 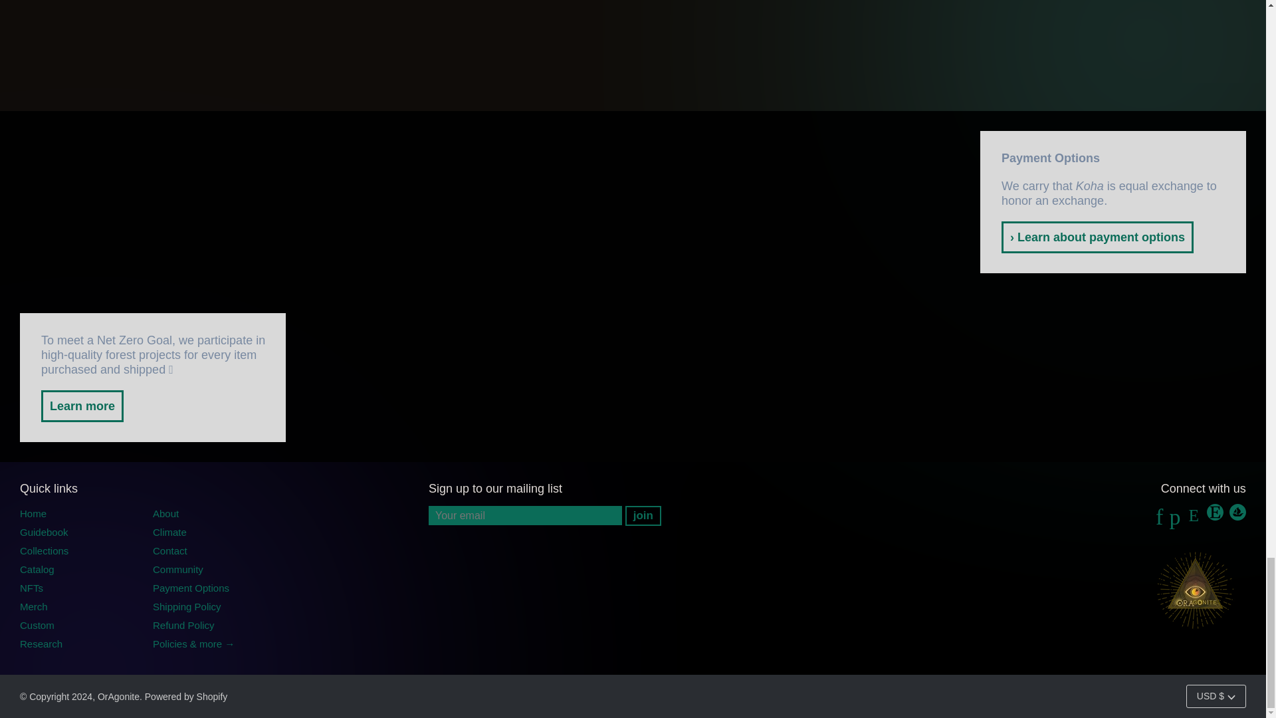 I want to click on OrAgonite on Instagram, so click(x=1194, y=521).